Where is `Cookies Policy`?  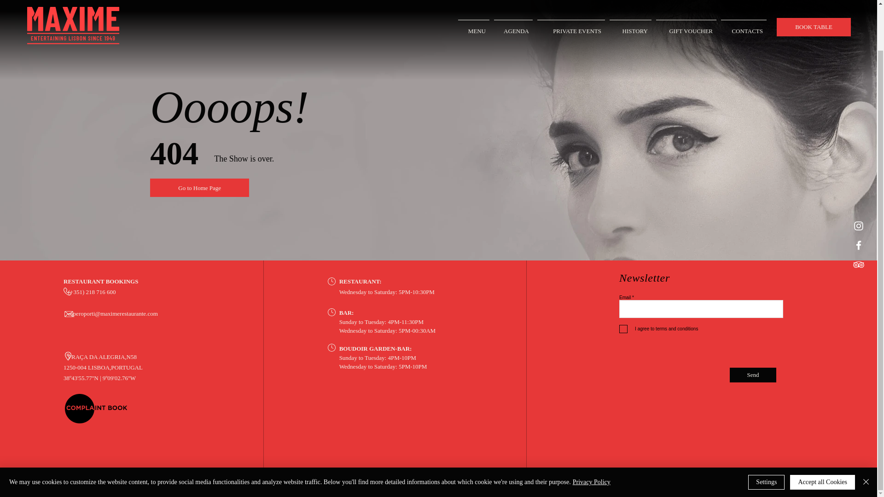 Cookies Policy is located at coordinates (101, 476).